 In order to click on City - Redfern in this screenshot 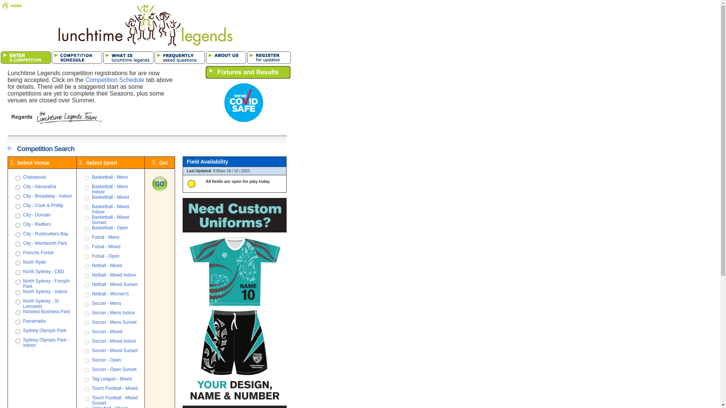, I will do `click(37, 224)`.